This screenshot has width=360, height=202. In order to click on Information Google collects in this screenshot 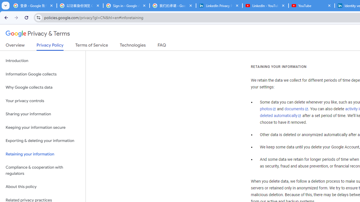, I will do `click(43, 74)`.